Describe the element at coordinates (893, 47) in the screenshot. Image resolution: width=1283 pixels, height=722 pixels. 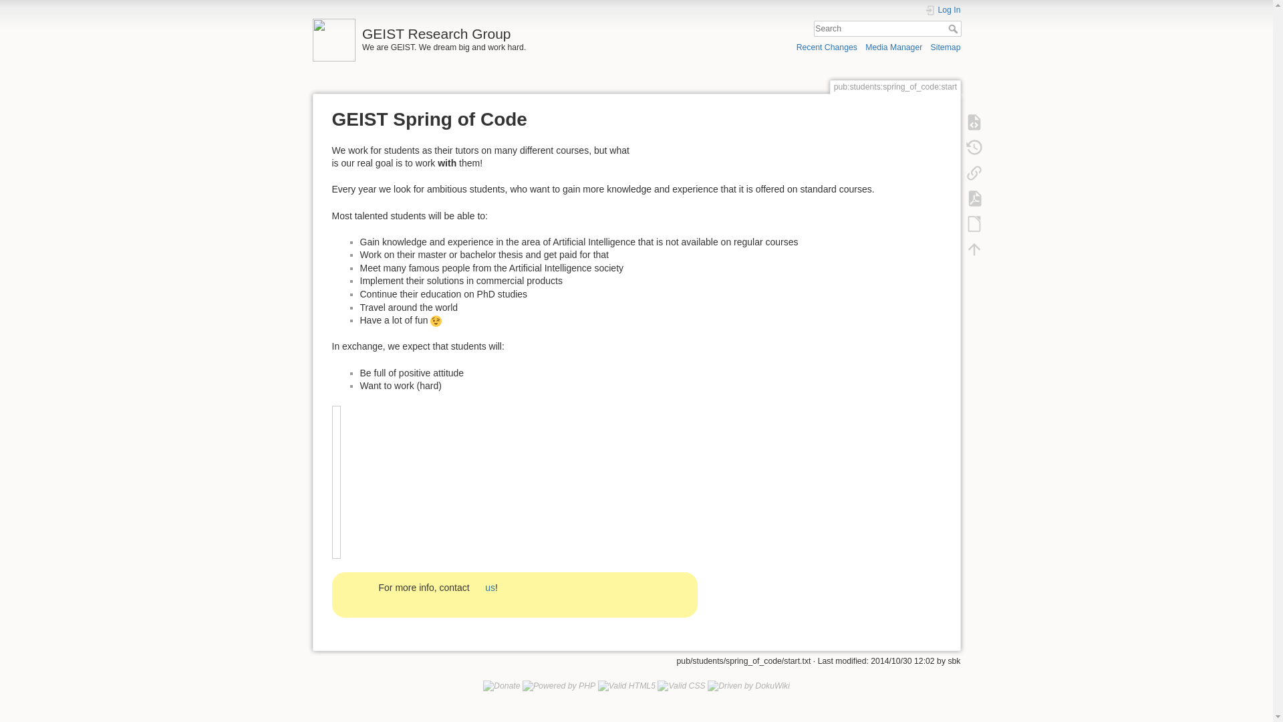
I see `Media Manager` at that location.